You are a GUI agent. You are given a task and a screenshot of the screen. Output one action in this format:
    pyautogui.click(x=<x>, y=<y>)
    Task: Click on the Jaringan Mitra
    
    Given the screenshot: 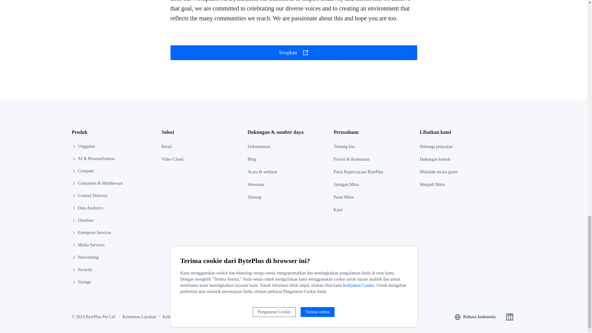 What is the action you would take?
    pyautogui.click(x=346, y=184)
    